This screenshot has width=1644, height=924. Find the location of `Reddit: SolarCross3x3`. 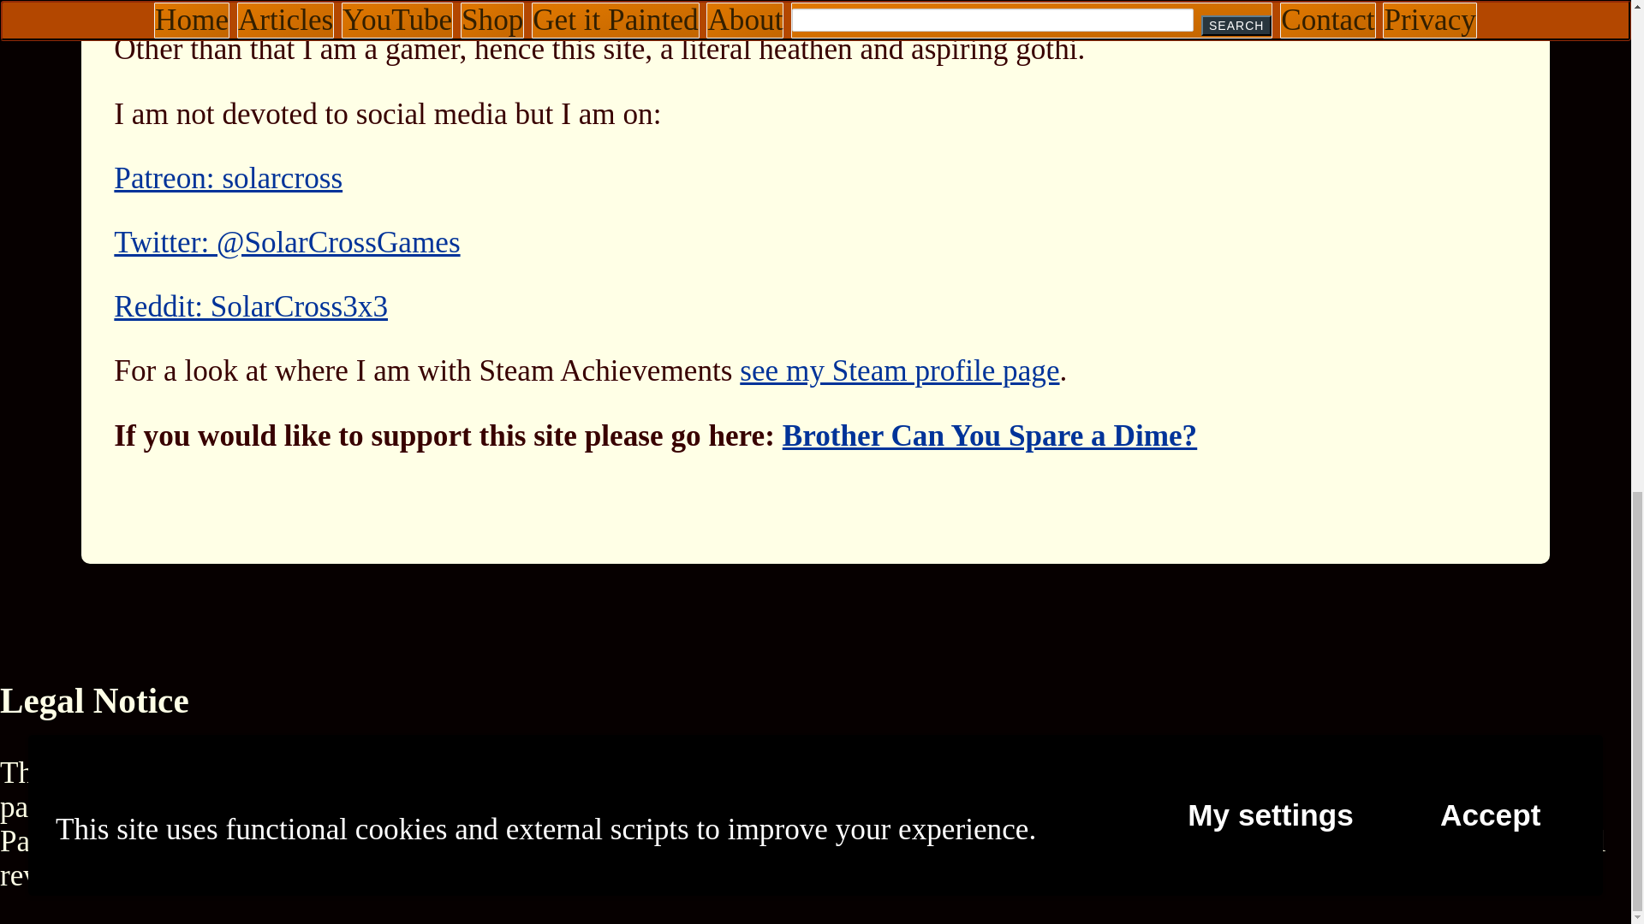

Reddit: SolarCross3x3 is located at coordinates (250, 306).